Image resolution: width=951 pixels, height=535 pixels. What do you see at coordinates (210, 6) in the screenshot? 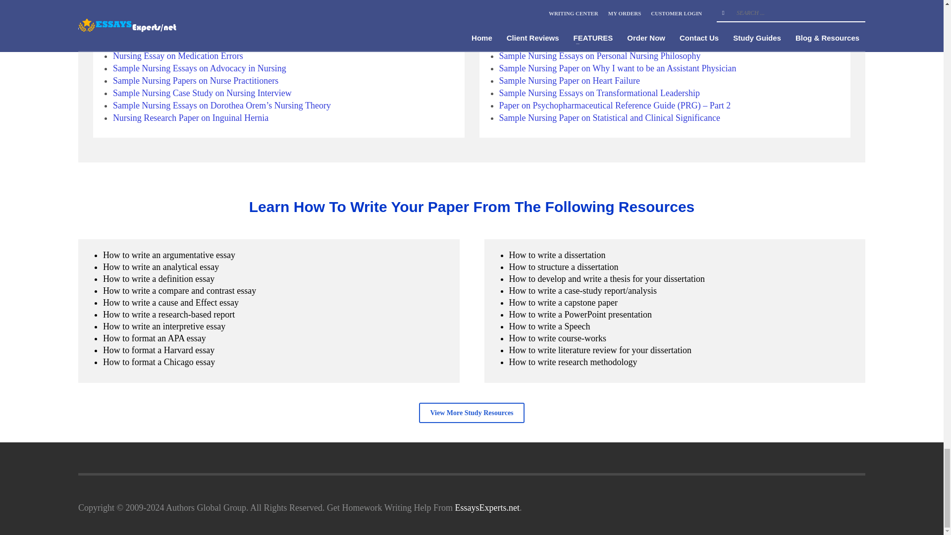
I see `Sample Nursing Essays on Culturally Competent Care` at bounding box center [210, 6].